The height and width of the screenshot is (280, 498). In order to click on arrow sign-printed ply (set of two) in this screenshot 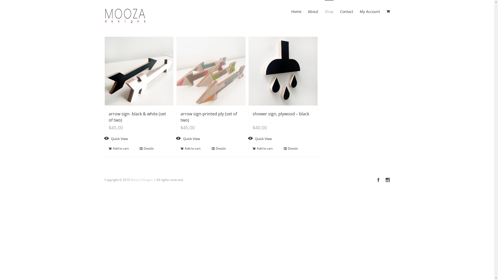, I will do `click(209, 117)`.